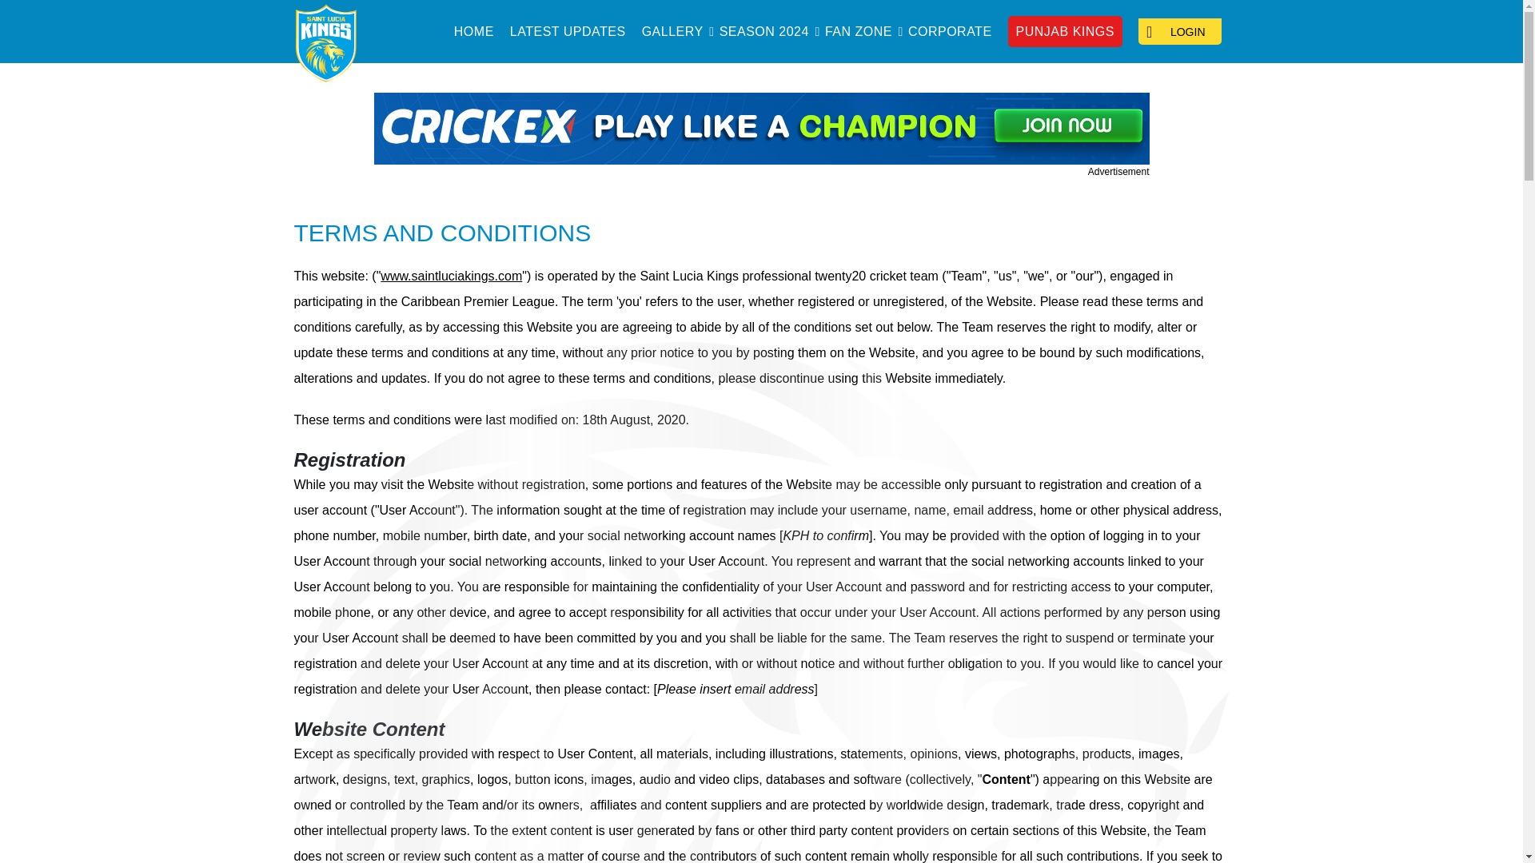 This screenshot has height=863, width=1535. What do you see at coordinates (451, 276) in the screenshot?
I see `www.saintluciakings.com` at bounding box center [451, 276].